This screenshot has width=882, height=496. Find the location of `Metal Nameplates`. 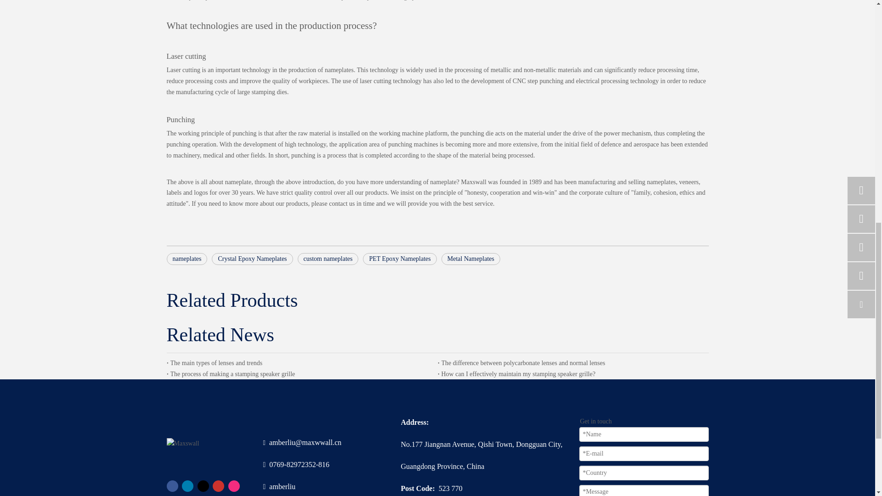

Metal Nameplates is located at coordinates (470, 259).